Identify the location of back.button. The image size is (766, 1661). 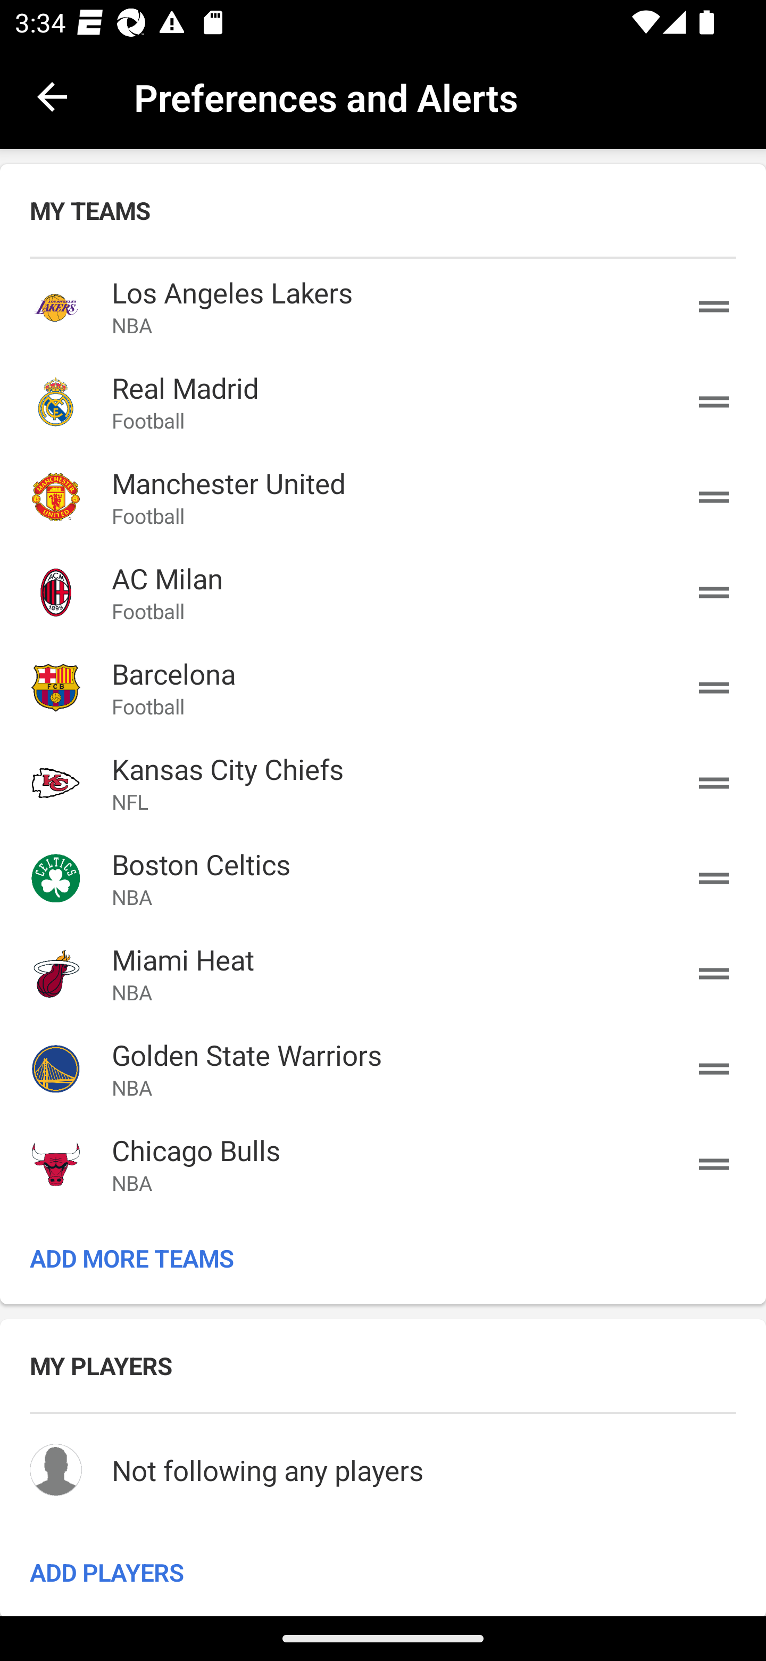
(52, 96).